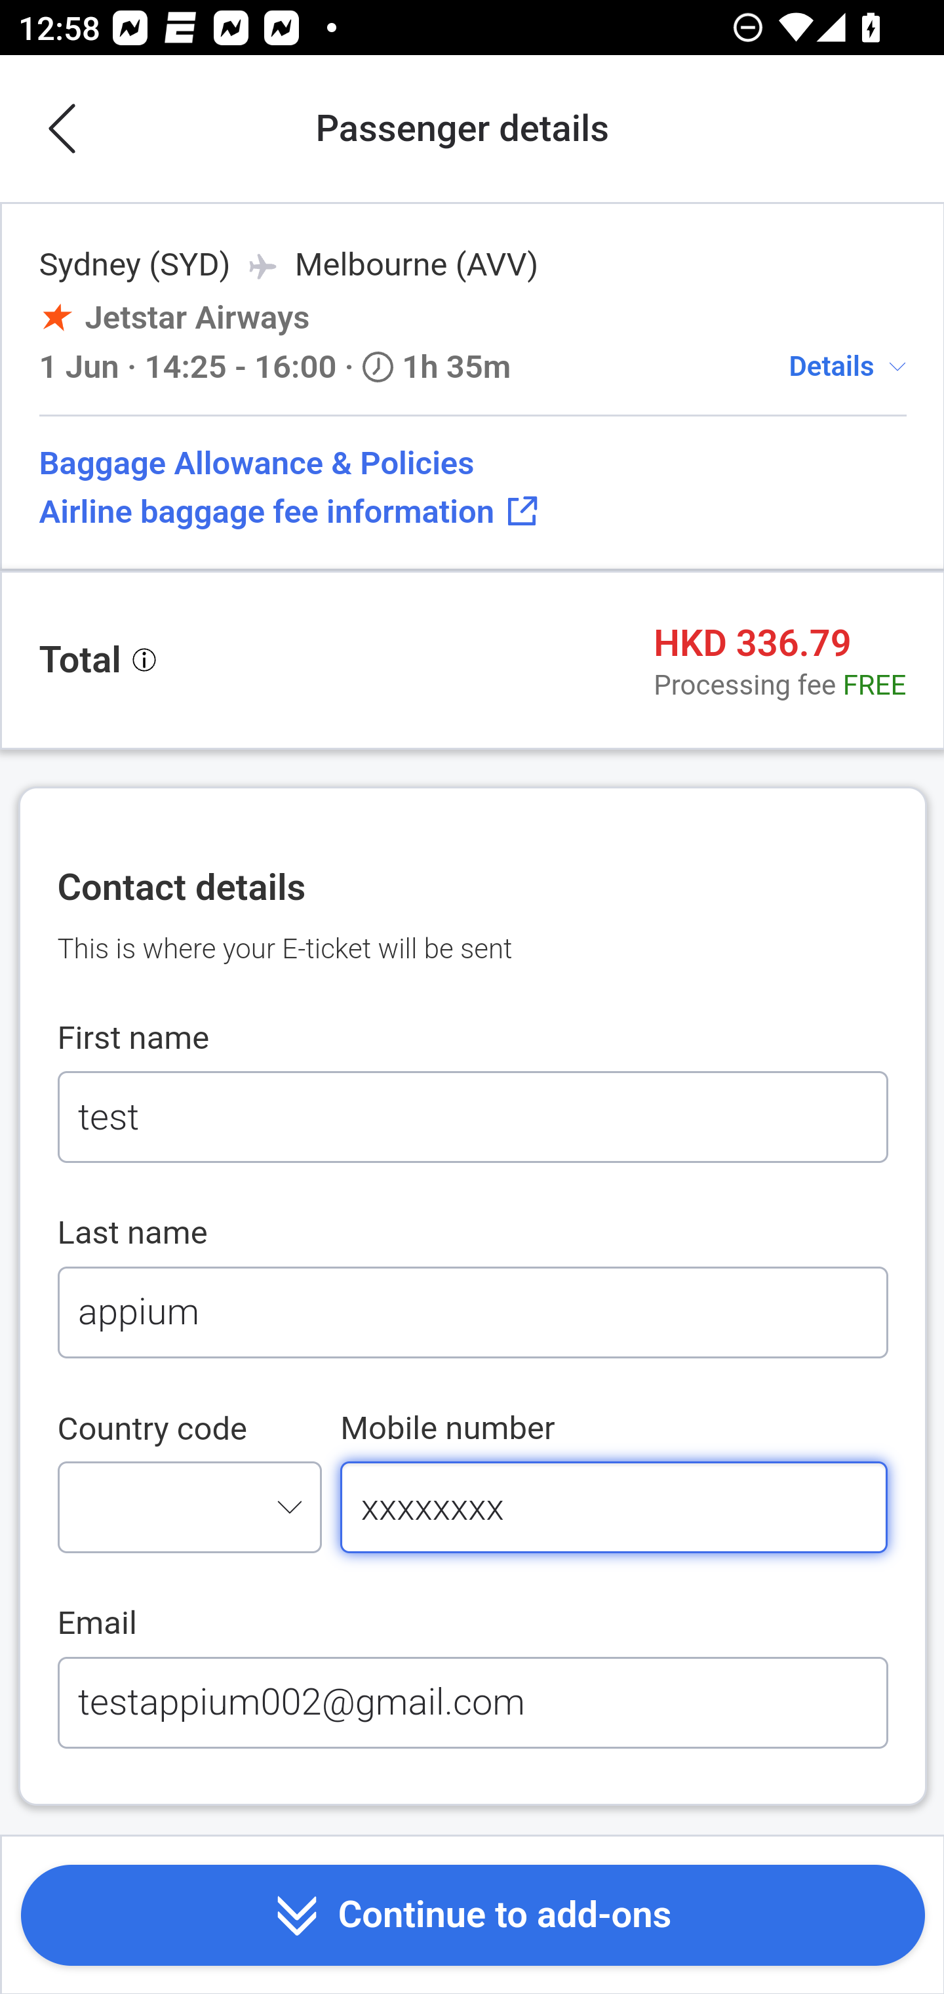 Image resolution: width=944 pixels, height=1994 pixels. Describe the element at coordinates (65, 129) in the screenshot. I see `Back` at that location.